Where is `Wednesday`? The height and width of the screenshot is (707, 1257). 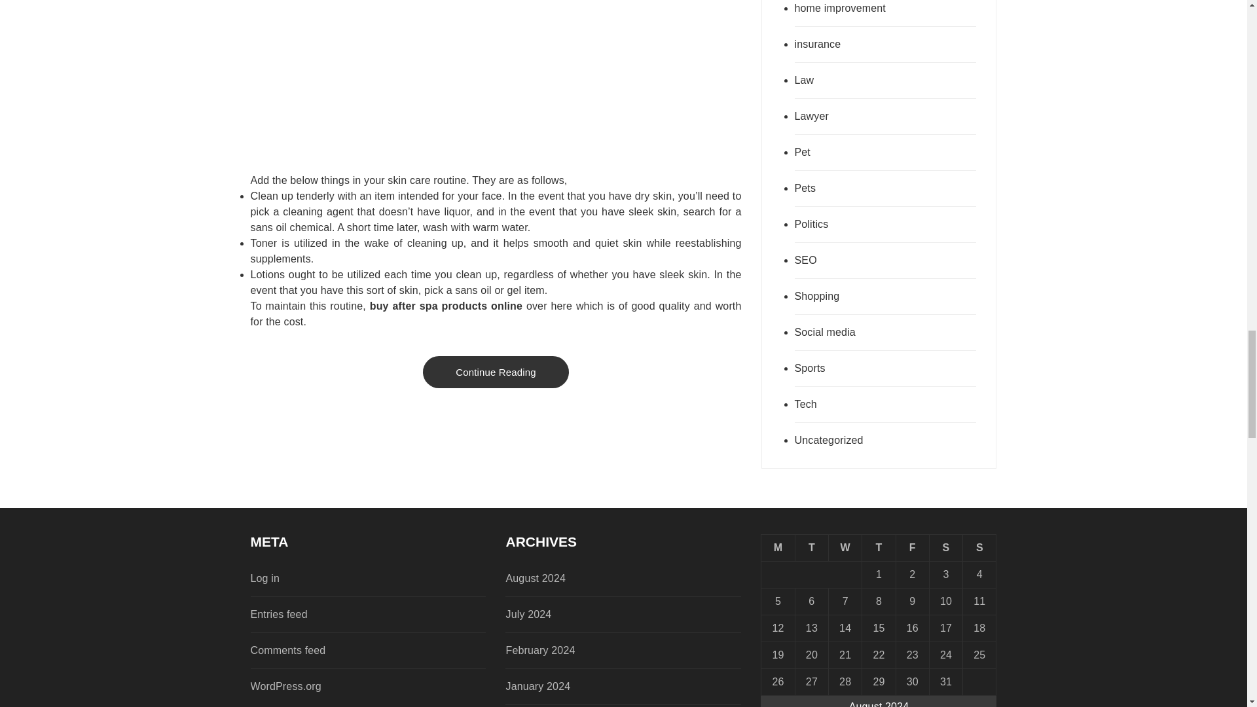 Wednesday is located at coordinates (845, 547).